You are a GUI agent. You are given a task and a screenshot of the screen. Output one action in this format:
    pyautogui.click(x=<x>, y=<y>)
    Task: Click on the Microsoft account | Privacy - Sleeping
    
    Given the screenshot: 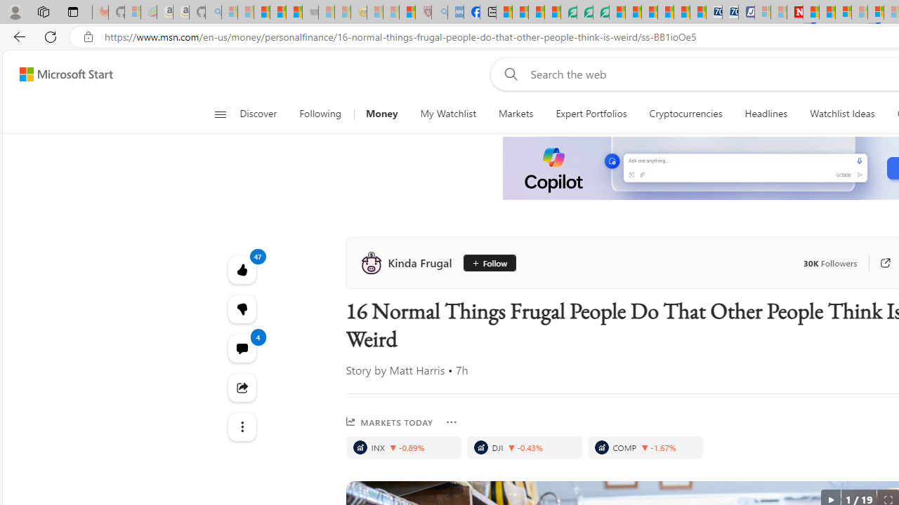 What is the action you would take?
    pyautogui.click(x=763, y=13)
    